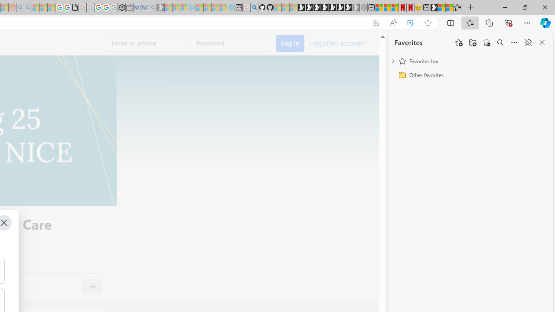  What do you see at coordinates (147, 43) in the screenshot?
I see `Email or phone` at bounding box center [147, 43].